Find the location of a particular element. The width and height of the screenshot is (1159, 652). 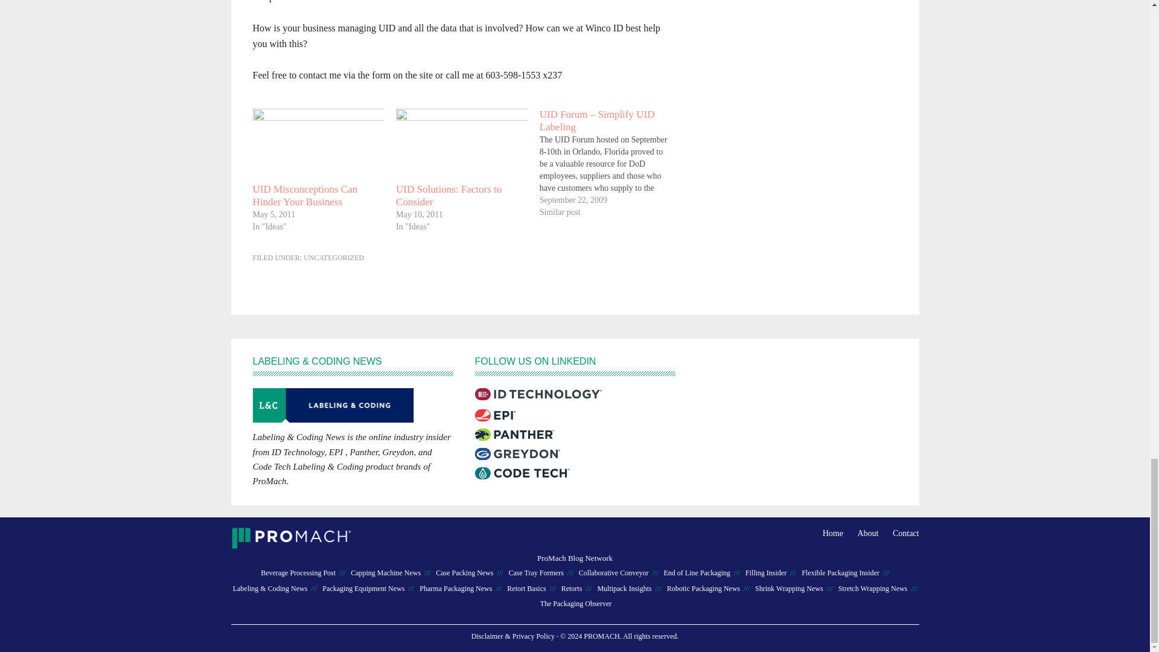

UID Solutions: Factors to Consider is located at coordinates (449, 196).